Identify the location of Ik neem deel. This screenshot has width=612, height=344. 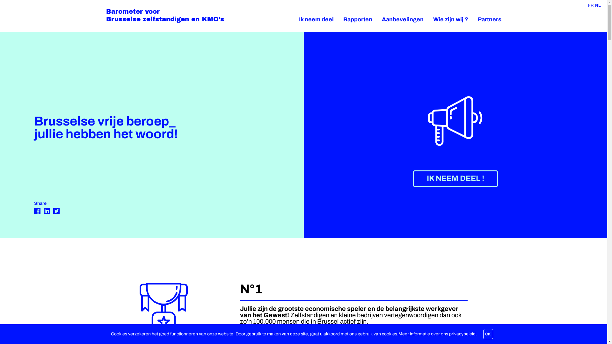
(316, 20).